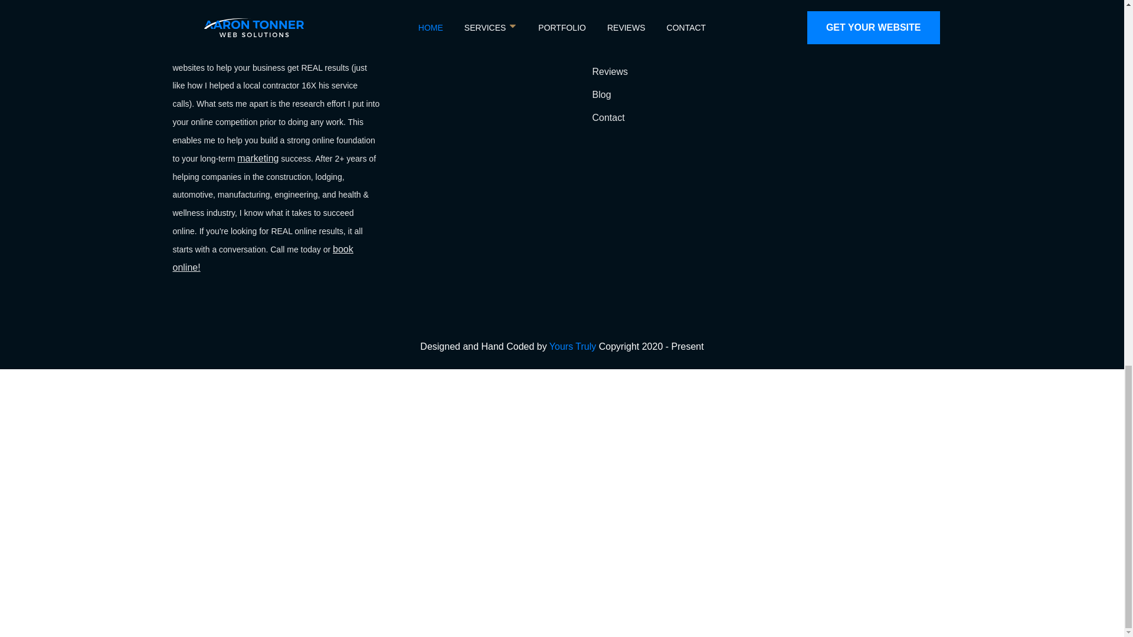  I want to click on local SEO services, so click(275, 40).